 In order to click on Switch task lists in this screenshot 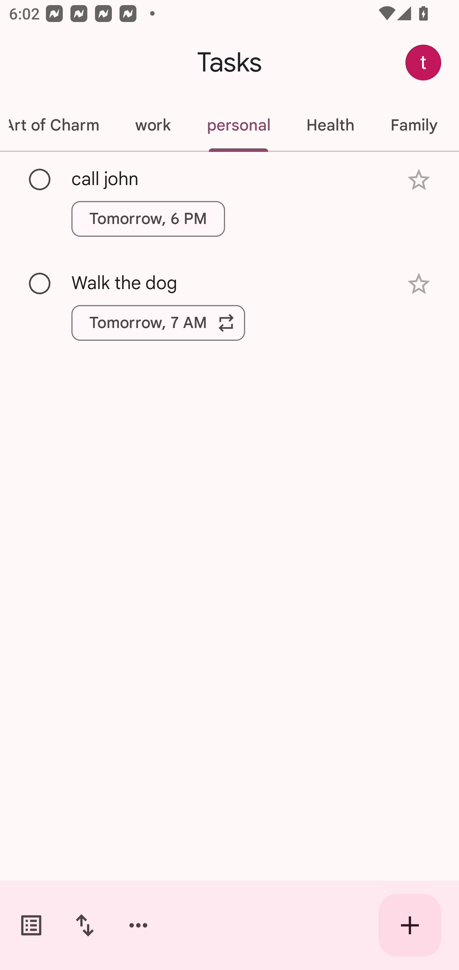, I will do `click(31, 925)`.